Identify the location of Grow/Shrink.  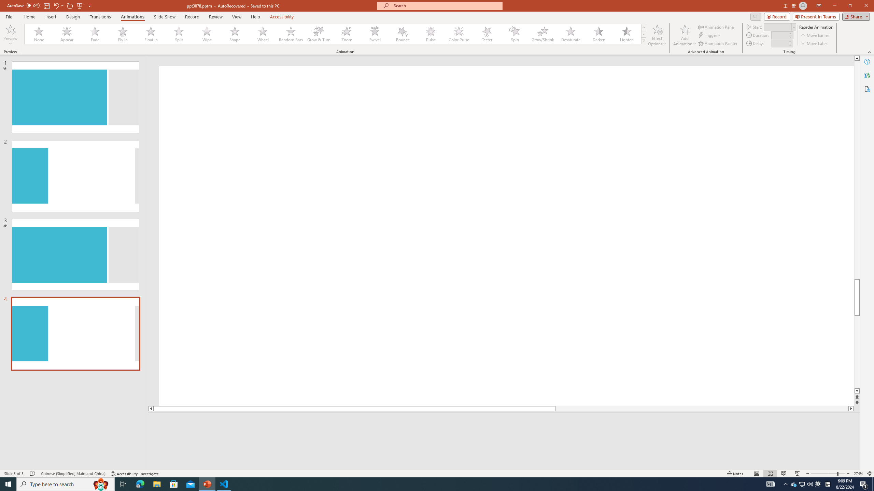
(542, 34).